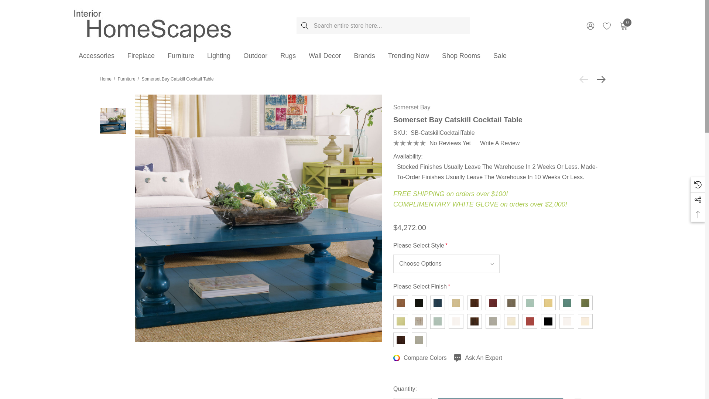 The height and width of the screenshot is (399, 709). Describe the element at coordinates (566, 303) in the screenshot. I see `Gelato` at that location.